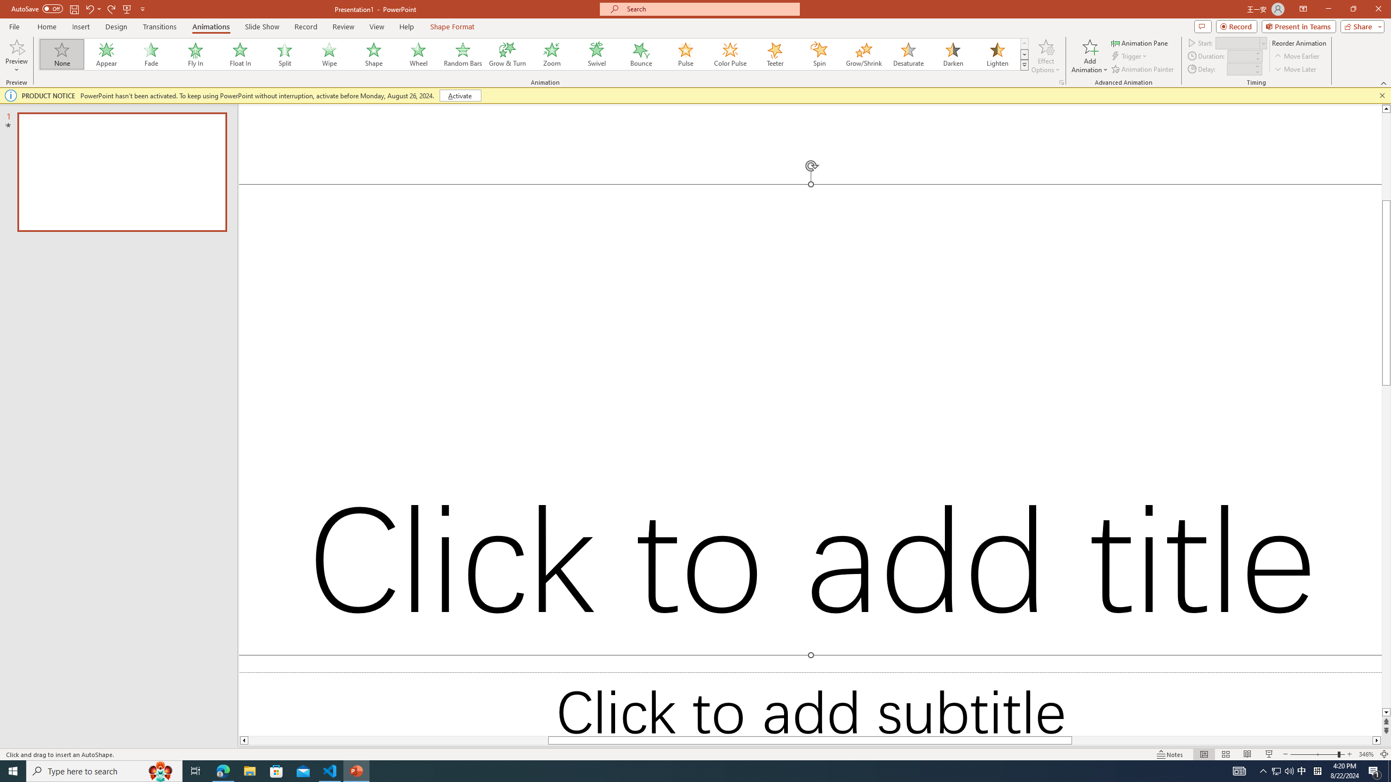 This screenshot has width=1391, height=782. Describe the element at coordinates (1239, 69) in the screenshot. I see `Animation Delay` at that location.